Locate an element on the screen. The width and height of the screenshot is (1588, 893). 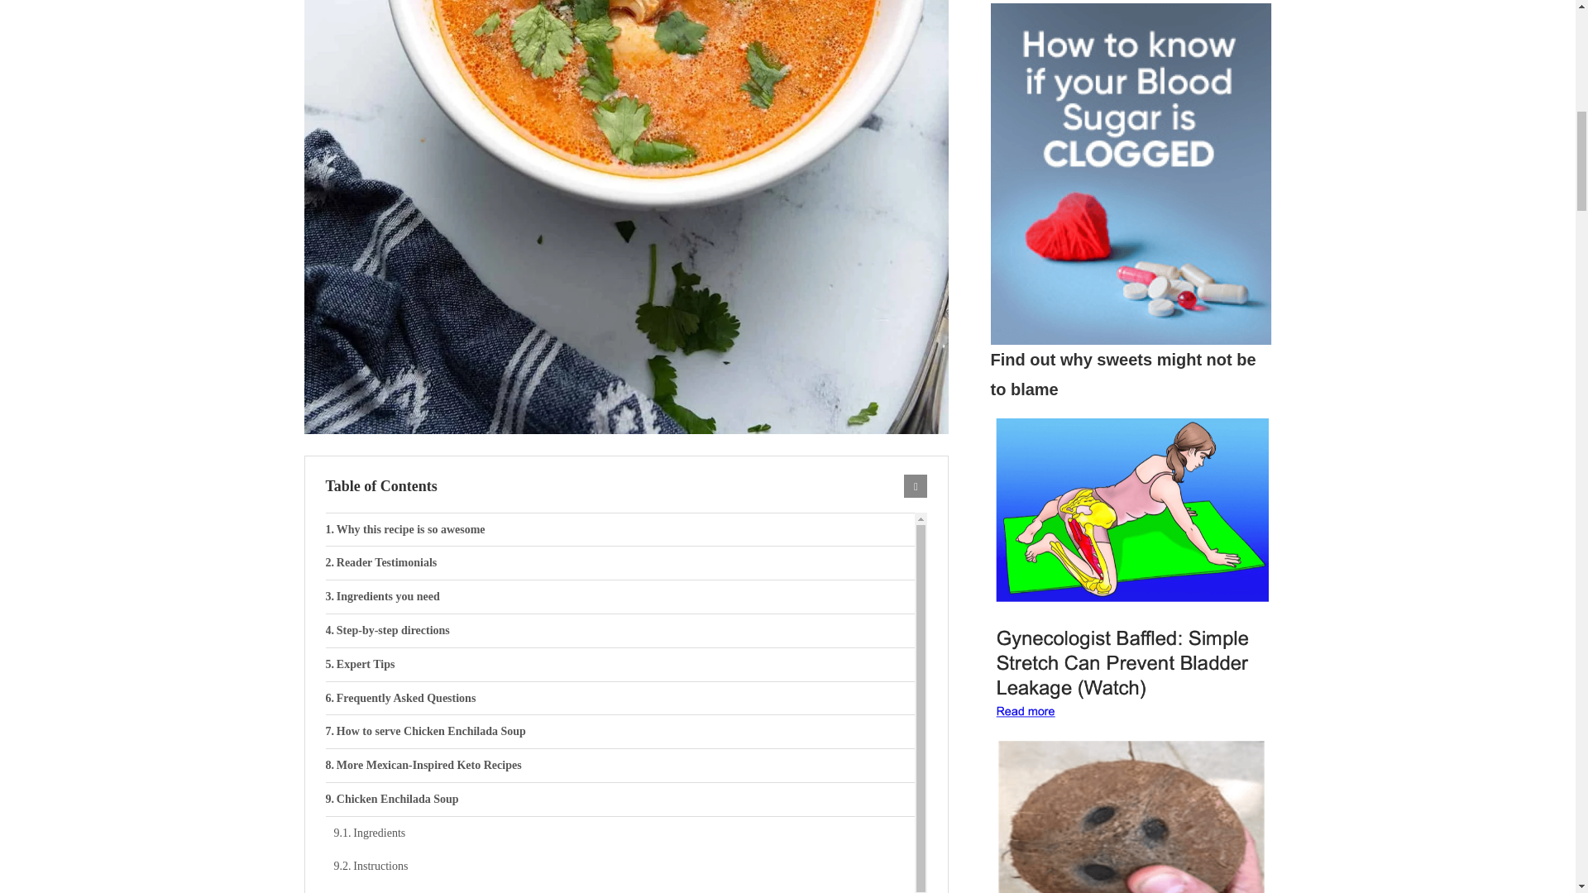
Ingredients is located at coordinates (624, 833).